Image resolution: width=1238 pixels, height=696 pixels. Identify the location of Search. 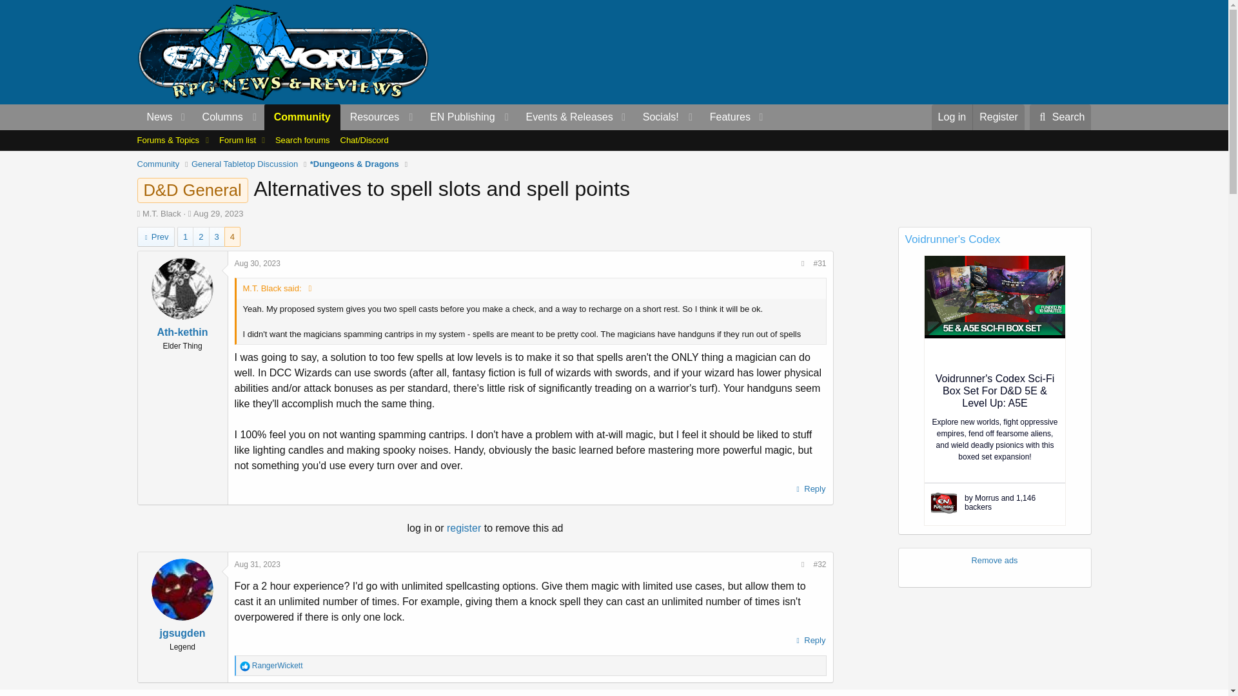
(1061, 117).